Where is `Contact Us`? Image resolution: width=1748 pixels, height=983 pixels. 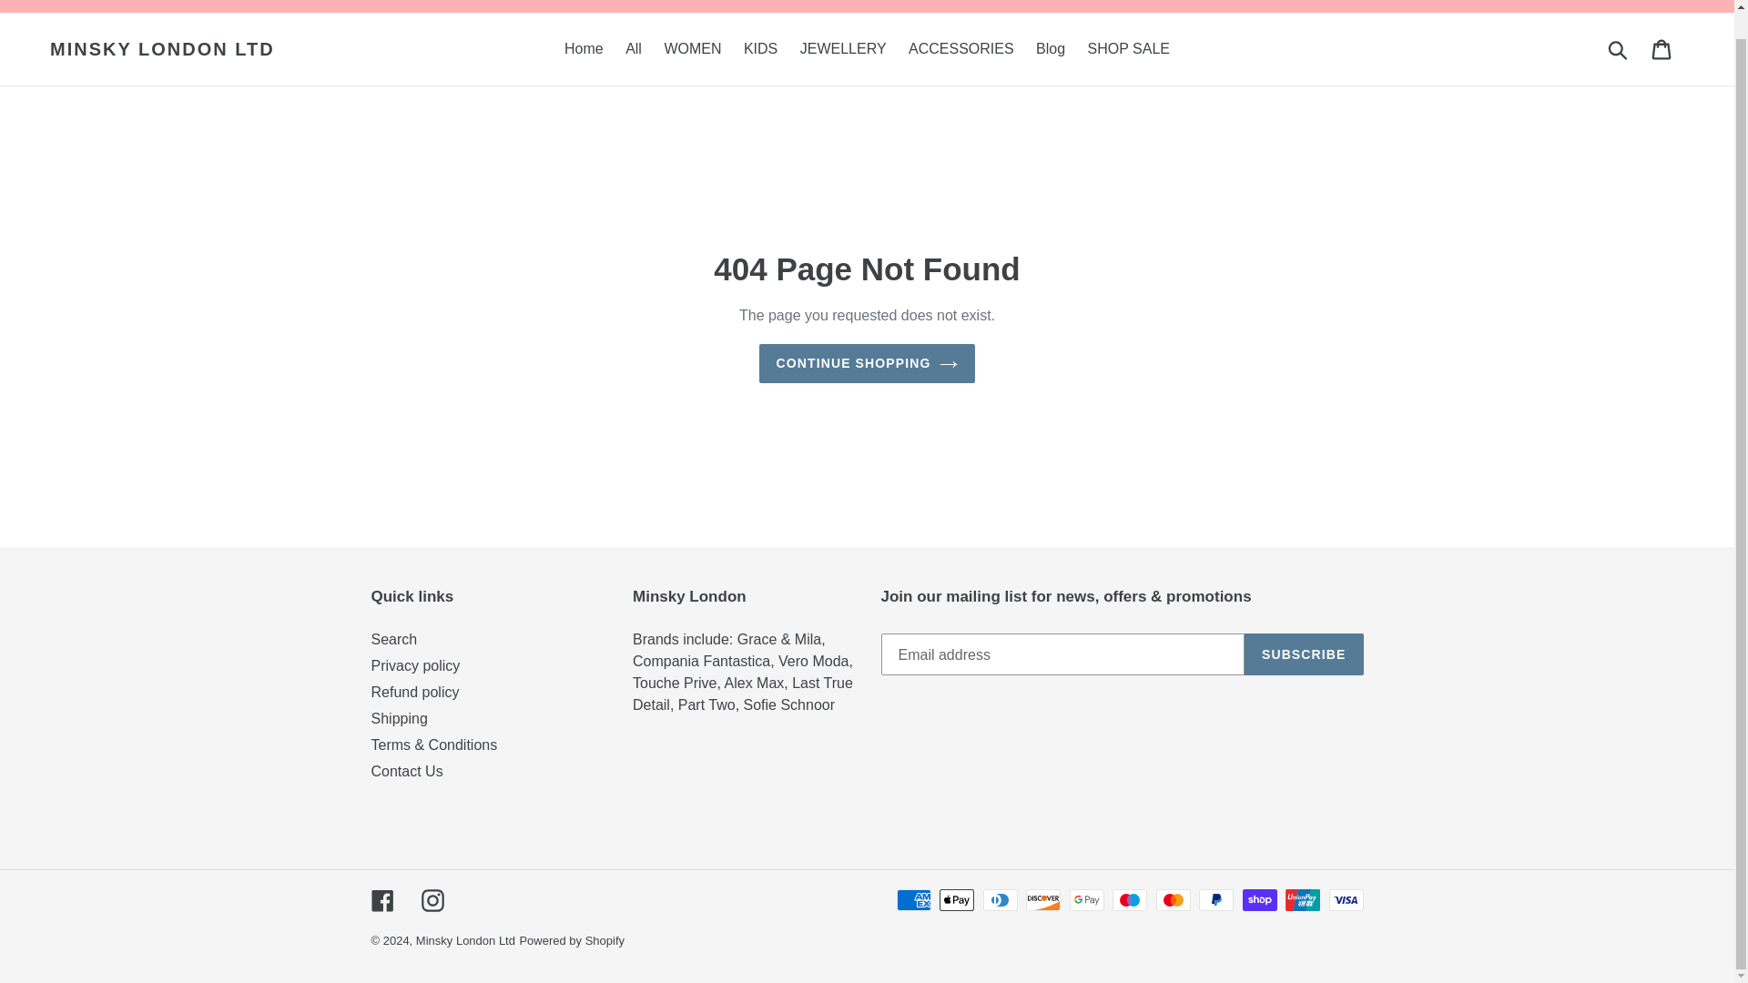
Contact Us is located at coordinates (407, 772).